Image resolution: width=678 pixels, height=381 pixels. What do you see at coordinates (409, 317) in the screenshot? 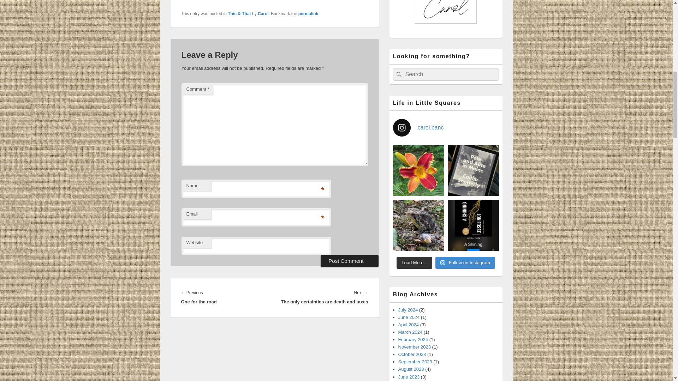
I see `June 2024` at bounding box center [409, 317].